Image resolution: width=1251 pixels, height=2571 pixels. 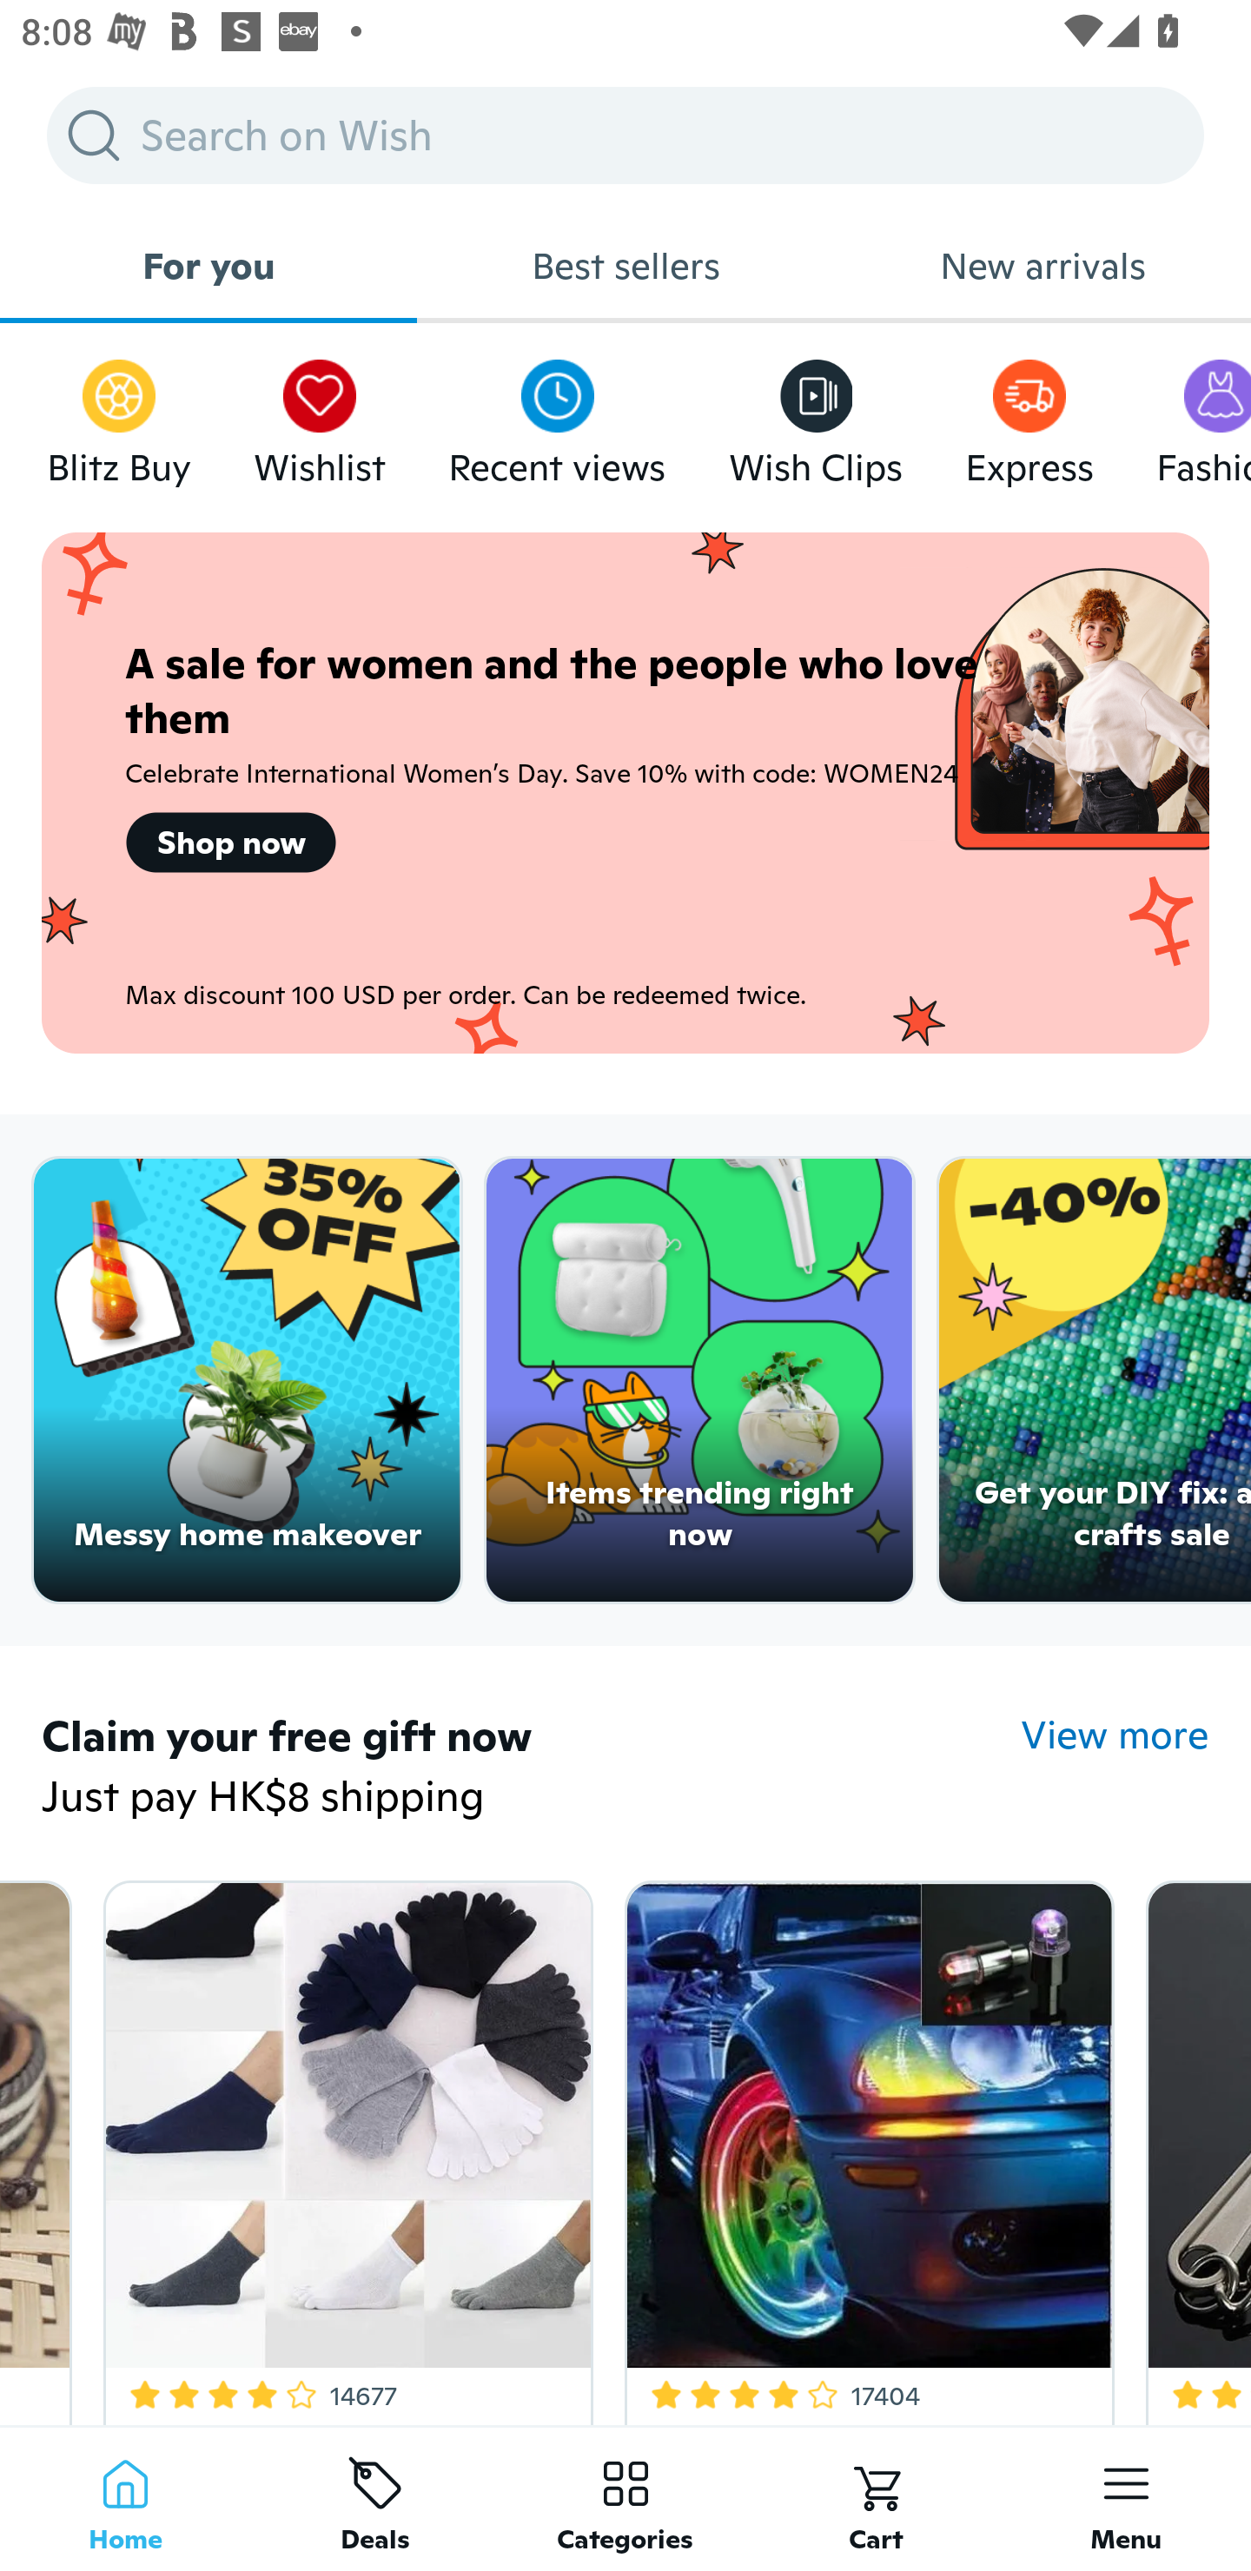 I want to click on Blitz Buy, so click(x=119, y=415).